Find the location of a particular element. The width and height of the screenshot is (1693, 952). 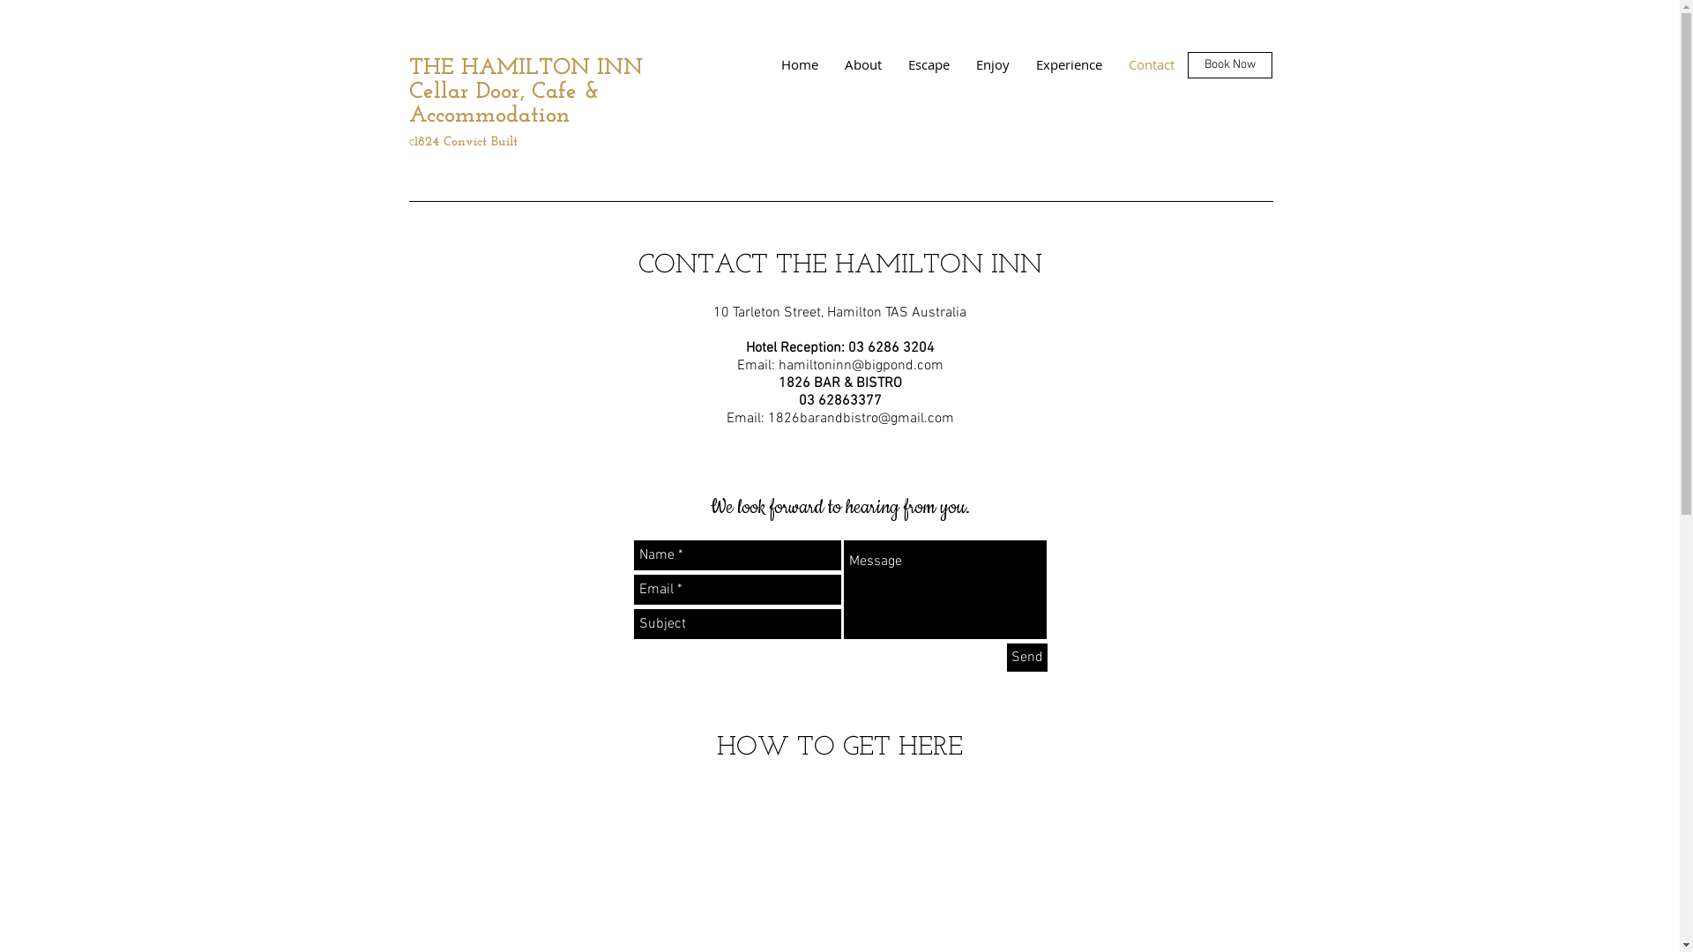

Send is located at coordinates (1027, 658).